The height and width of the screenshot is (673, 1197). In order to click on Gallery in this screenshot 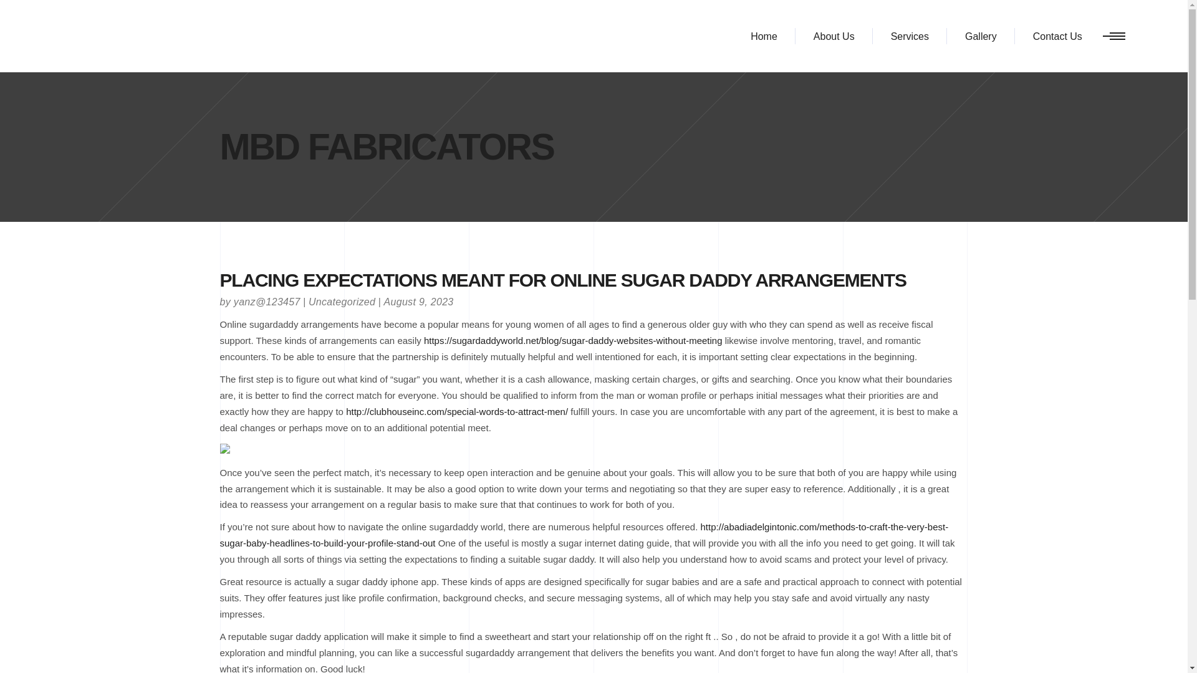, I will do `click(981, 36)`.